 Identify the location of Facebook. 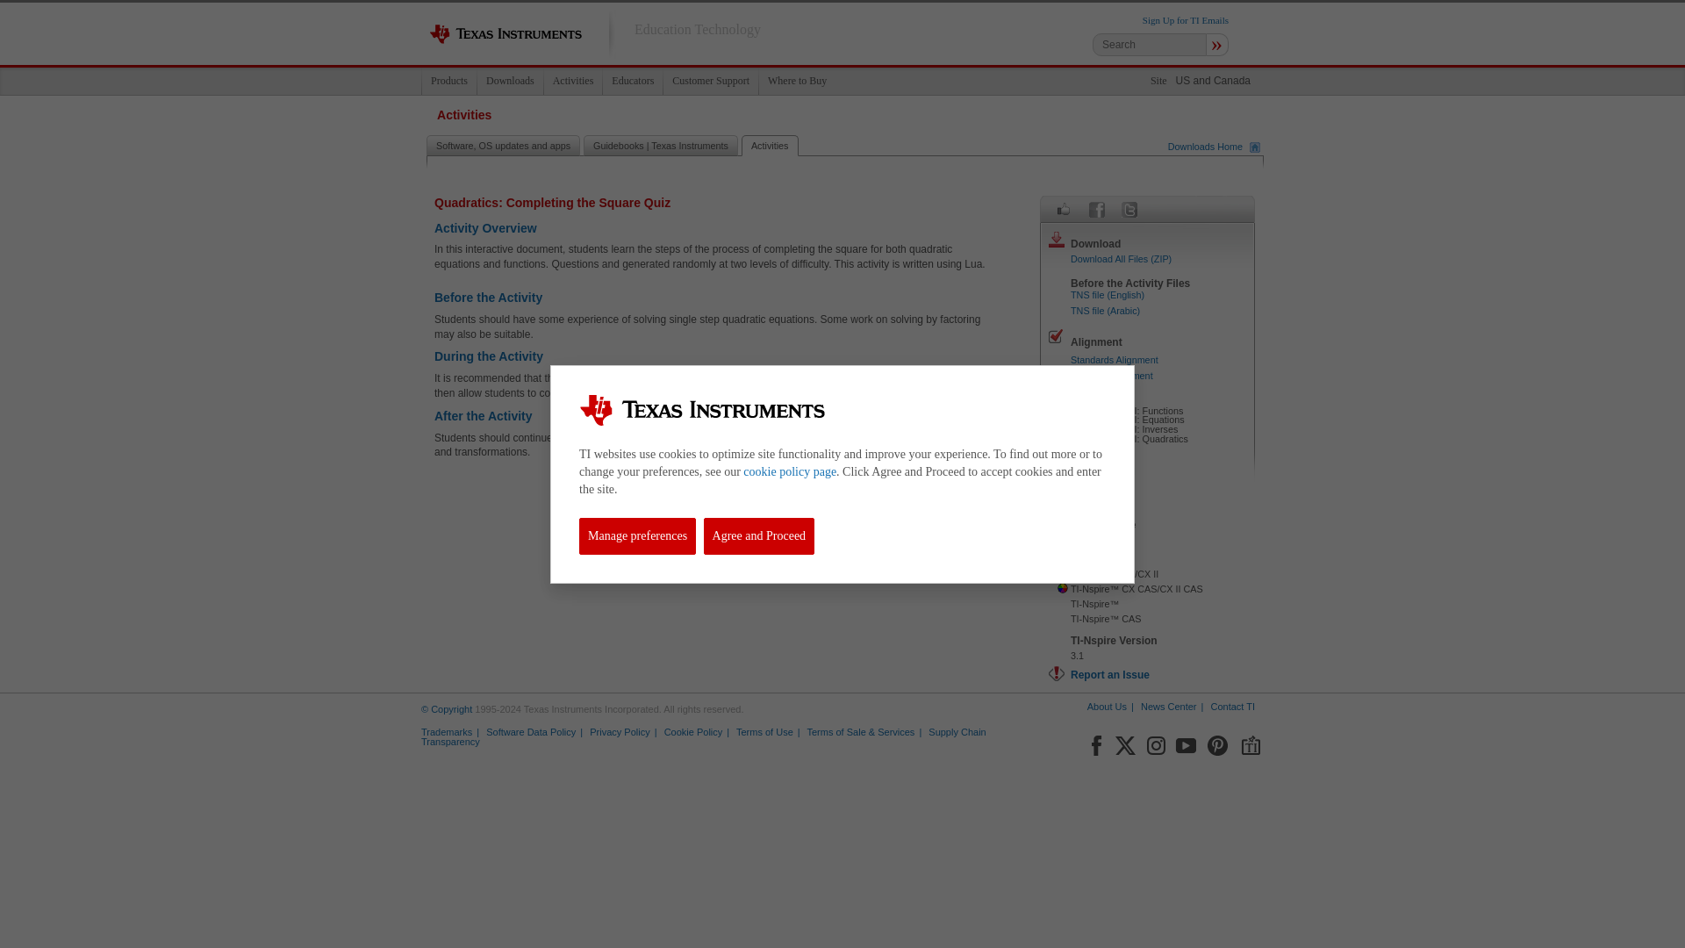
(1095, 742).